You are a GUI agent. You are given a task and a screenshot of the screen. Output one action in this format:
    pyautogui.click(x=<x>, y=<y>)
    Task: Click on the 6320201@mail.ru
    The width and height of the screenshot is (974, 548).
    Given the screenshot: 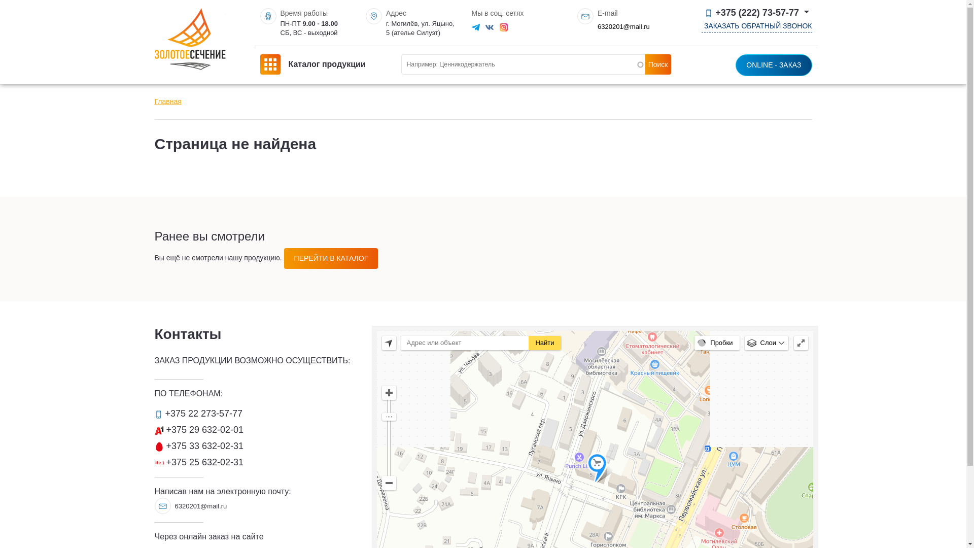 What is the action you would take?
    pyautogui.click(x=624, y=26)
    